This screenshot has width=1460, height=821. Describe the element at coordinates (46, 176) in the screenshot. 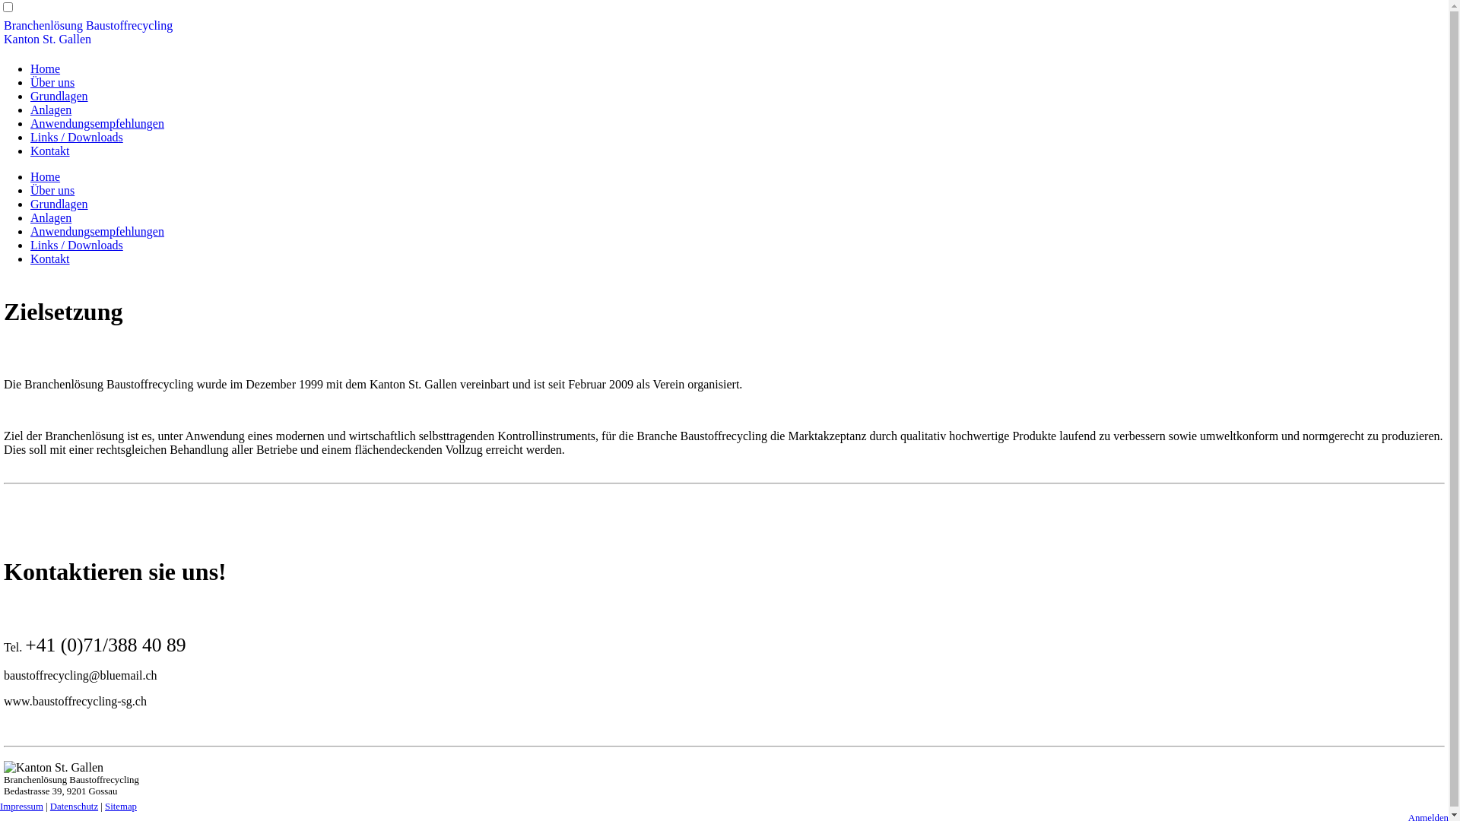

I see `Home` at that location.